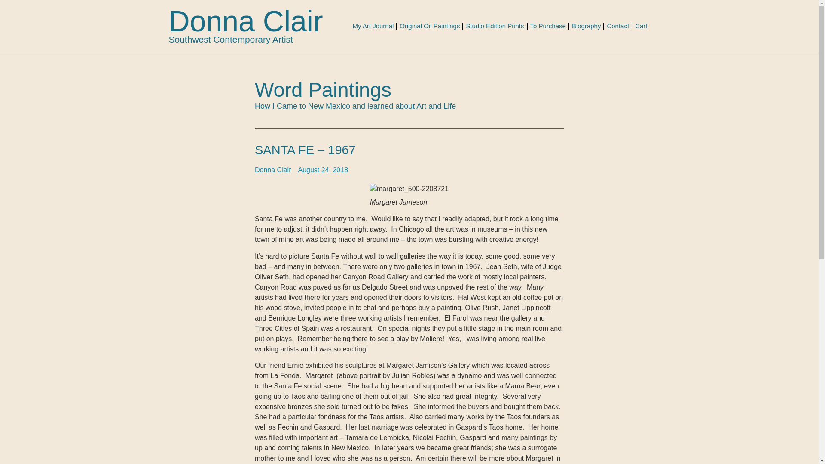 This screenshot has width=825, height=464. I want to click on Contact, so click(618, 26).